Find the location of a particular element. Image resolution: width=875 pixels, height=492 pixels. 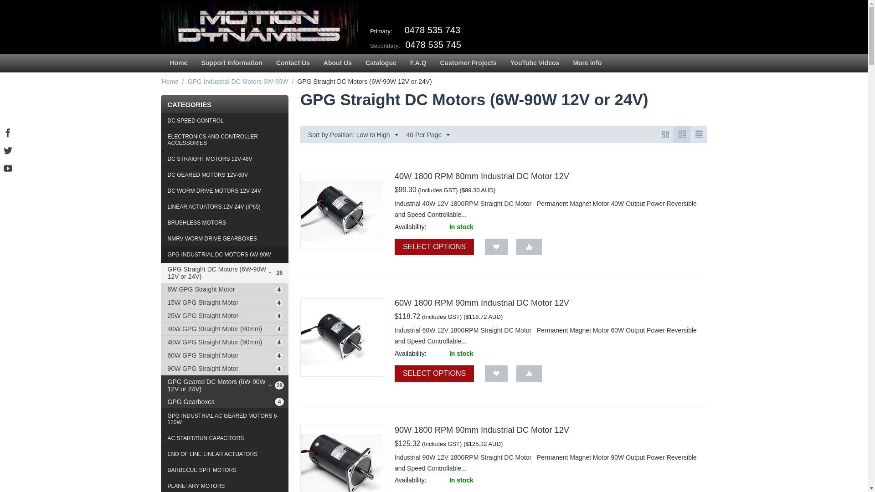

0478 535 743 is located at coordinates (432, 30).